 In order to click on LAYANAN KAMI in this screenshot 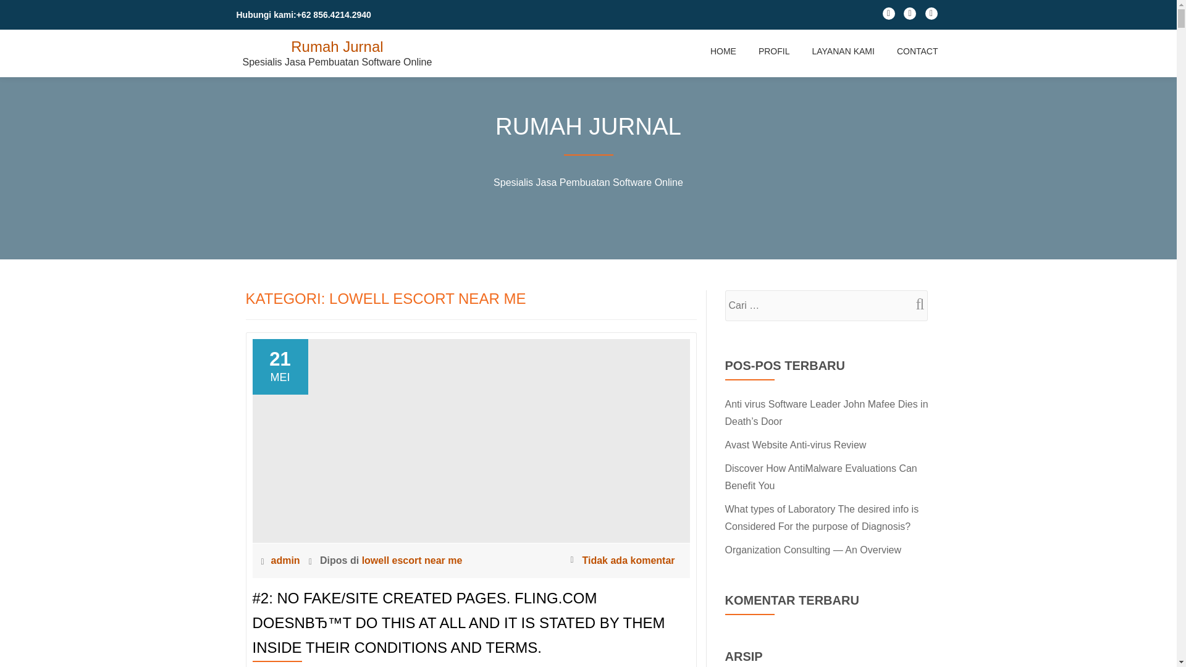, I will do `click(843, 51)`.